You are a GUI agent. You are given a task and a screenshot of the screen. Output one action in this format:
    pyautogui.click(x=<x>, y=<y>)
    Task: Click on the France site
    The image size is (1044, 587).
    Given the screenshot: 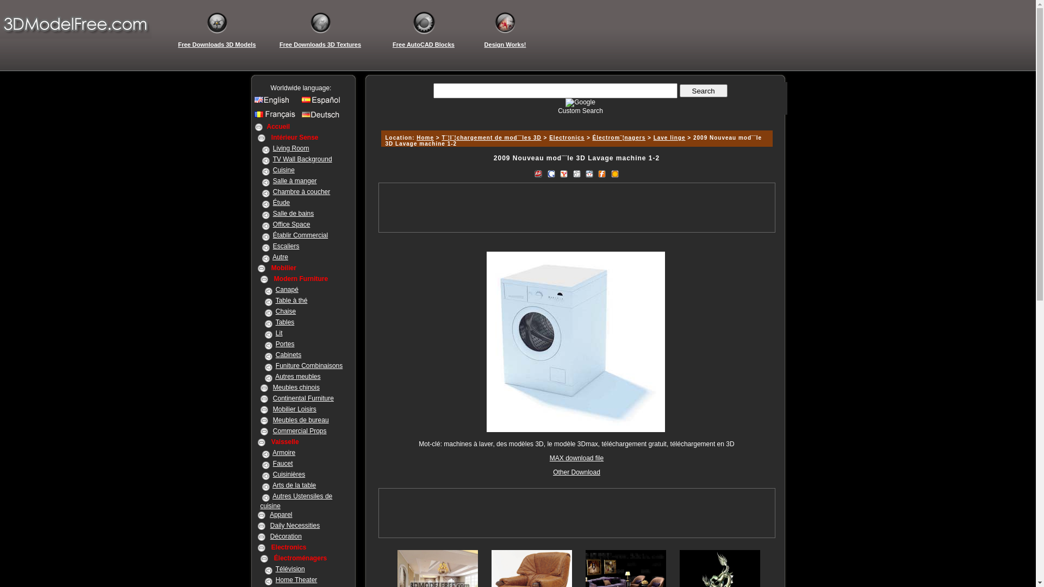 What is the action you would take?
    pyautogui.click(x=276, y=117)
    